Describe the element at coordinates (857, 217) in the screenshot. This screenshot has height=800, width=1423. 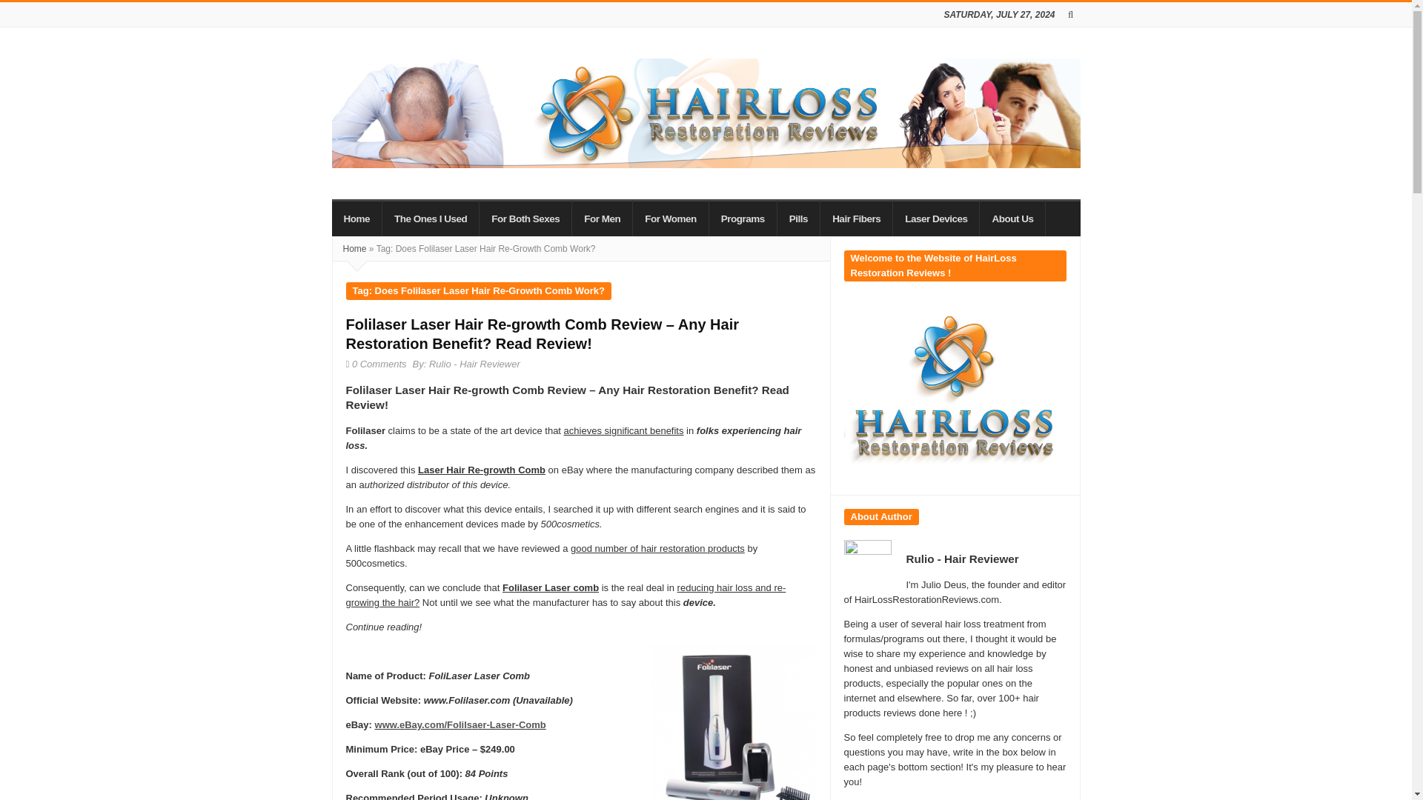
I see `Hair Fibers` at that location.